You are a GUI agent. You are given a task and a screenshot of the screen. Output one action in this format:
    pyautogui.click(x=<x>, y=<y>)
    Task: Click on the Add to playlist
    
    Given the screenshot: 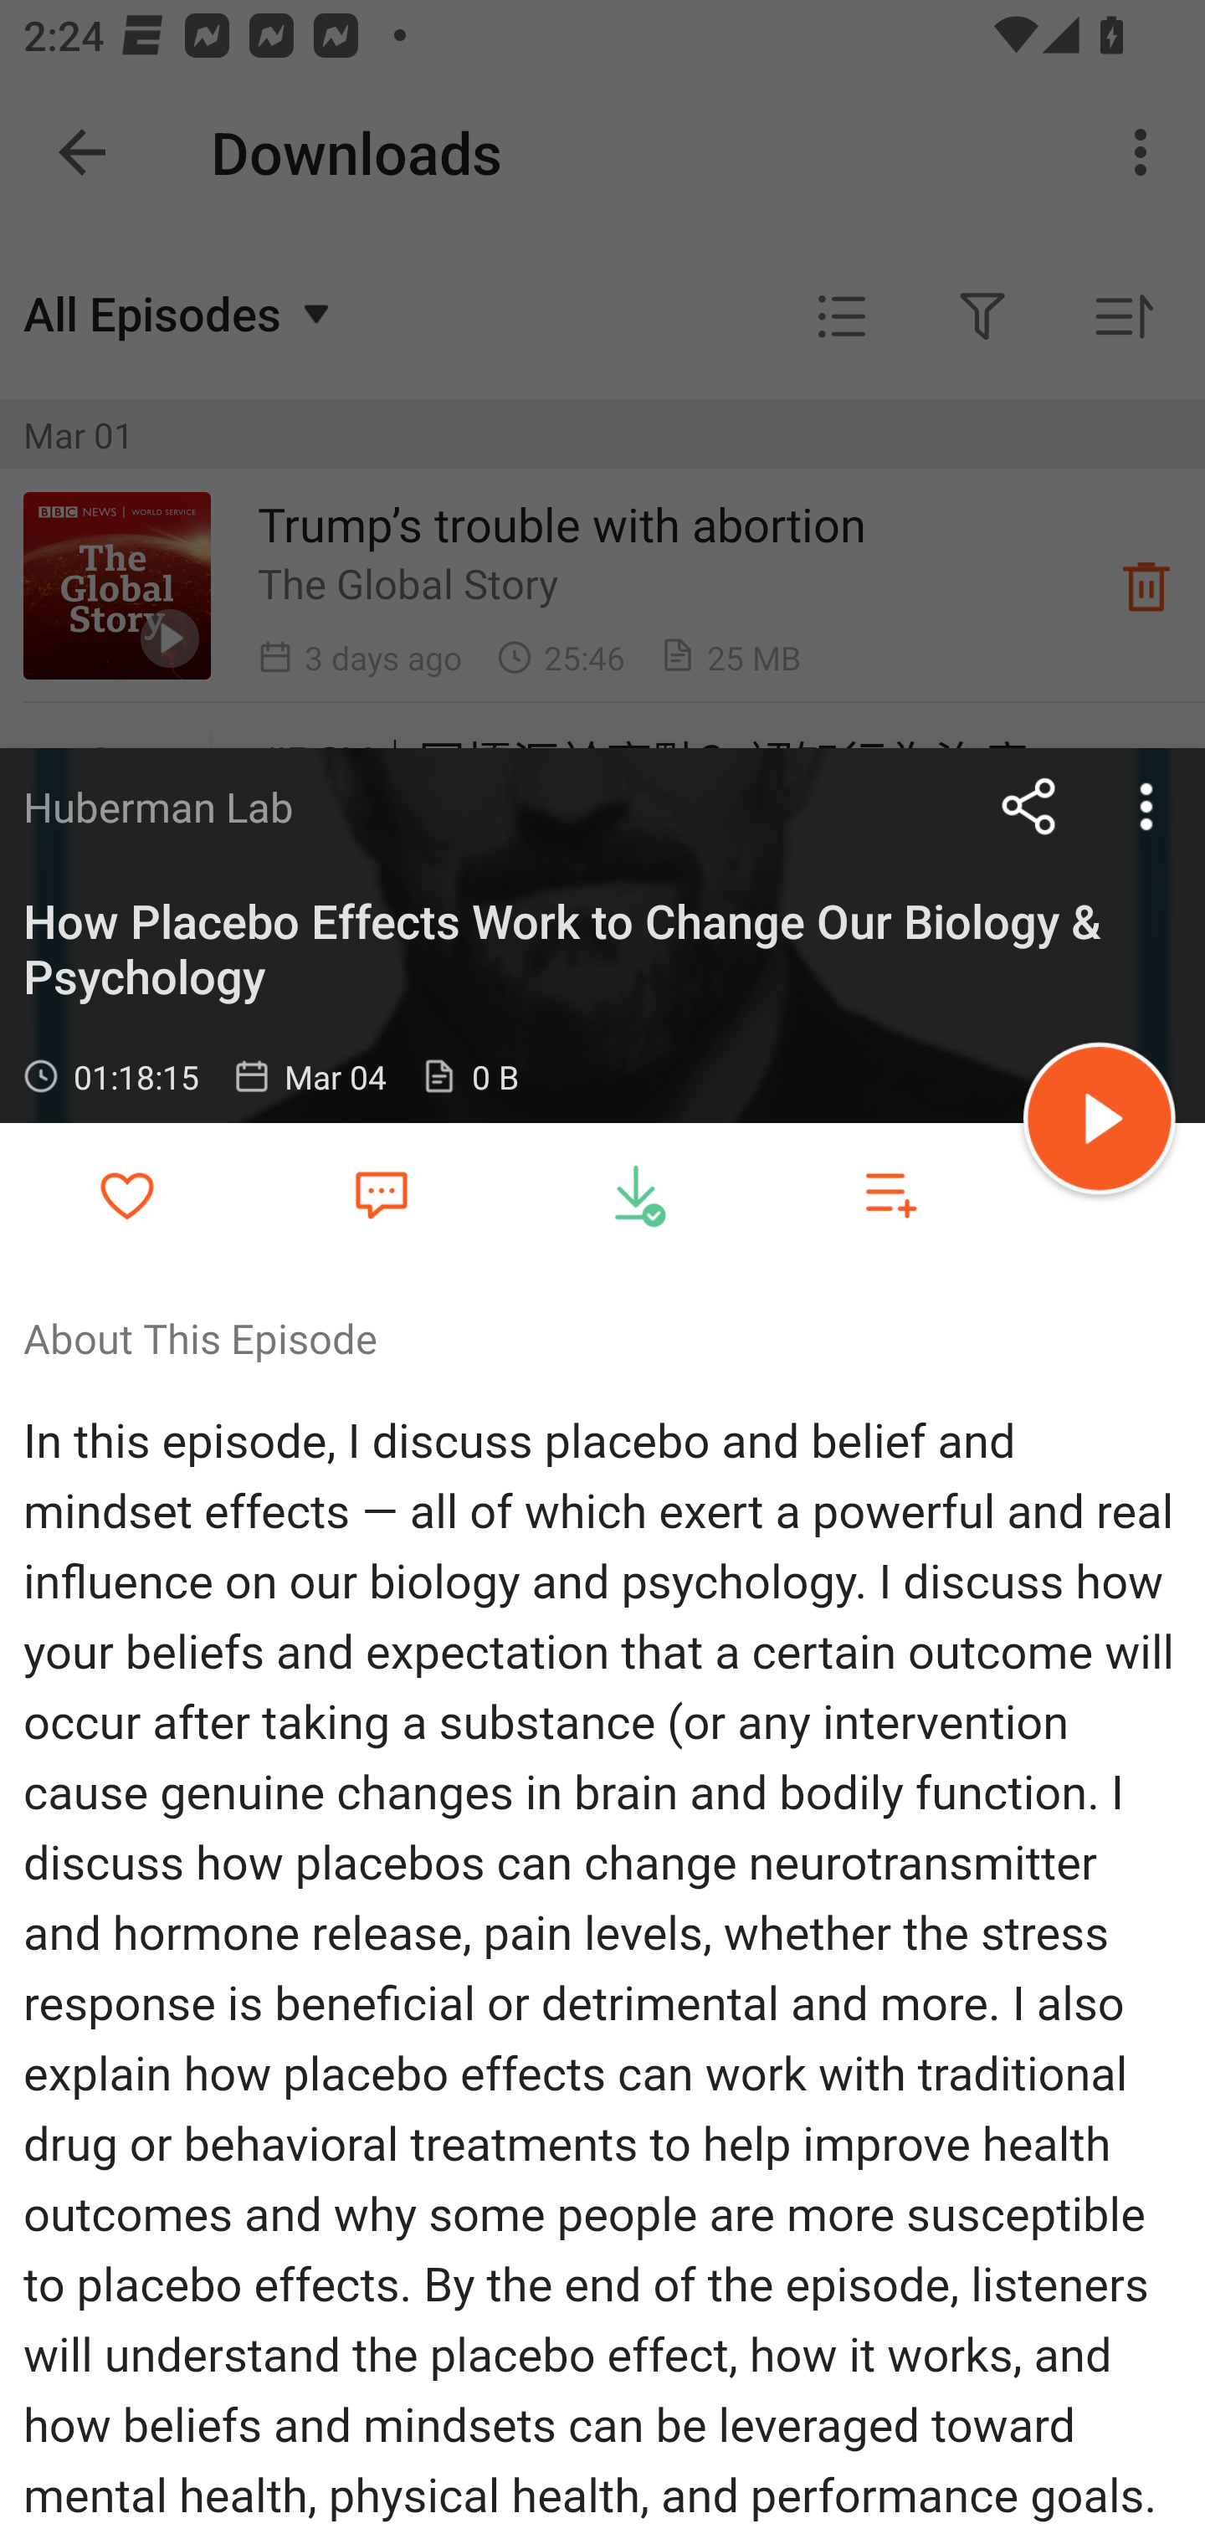 What is the action you would take?
    pyautogui.click(x=890, y=1193)
    